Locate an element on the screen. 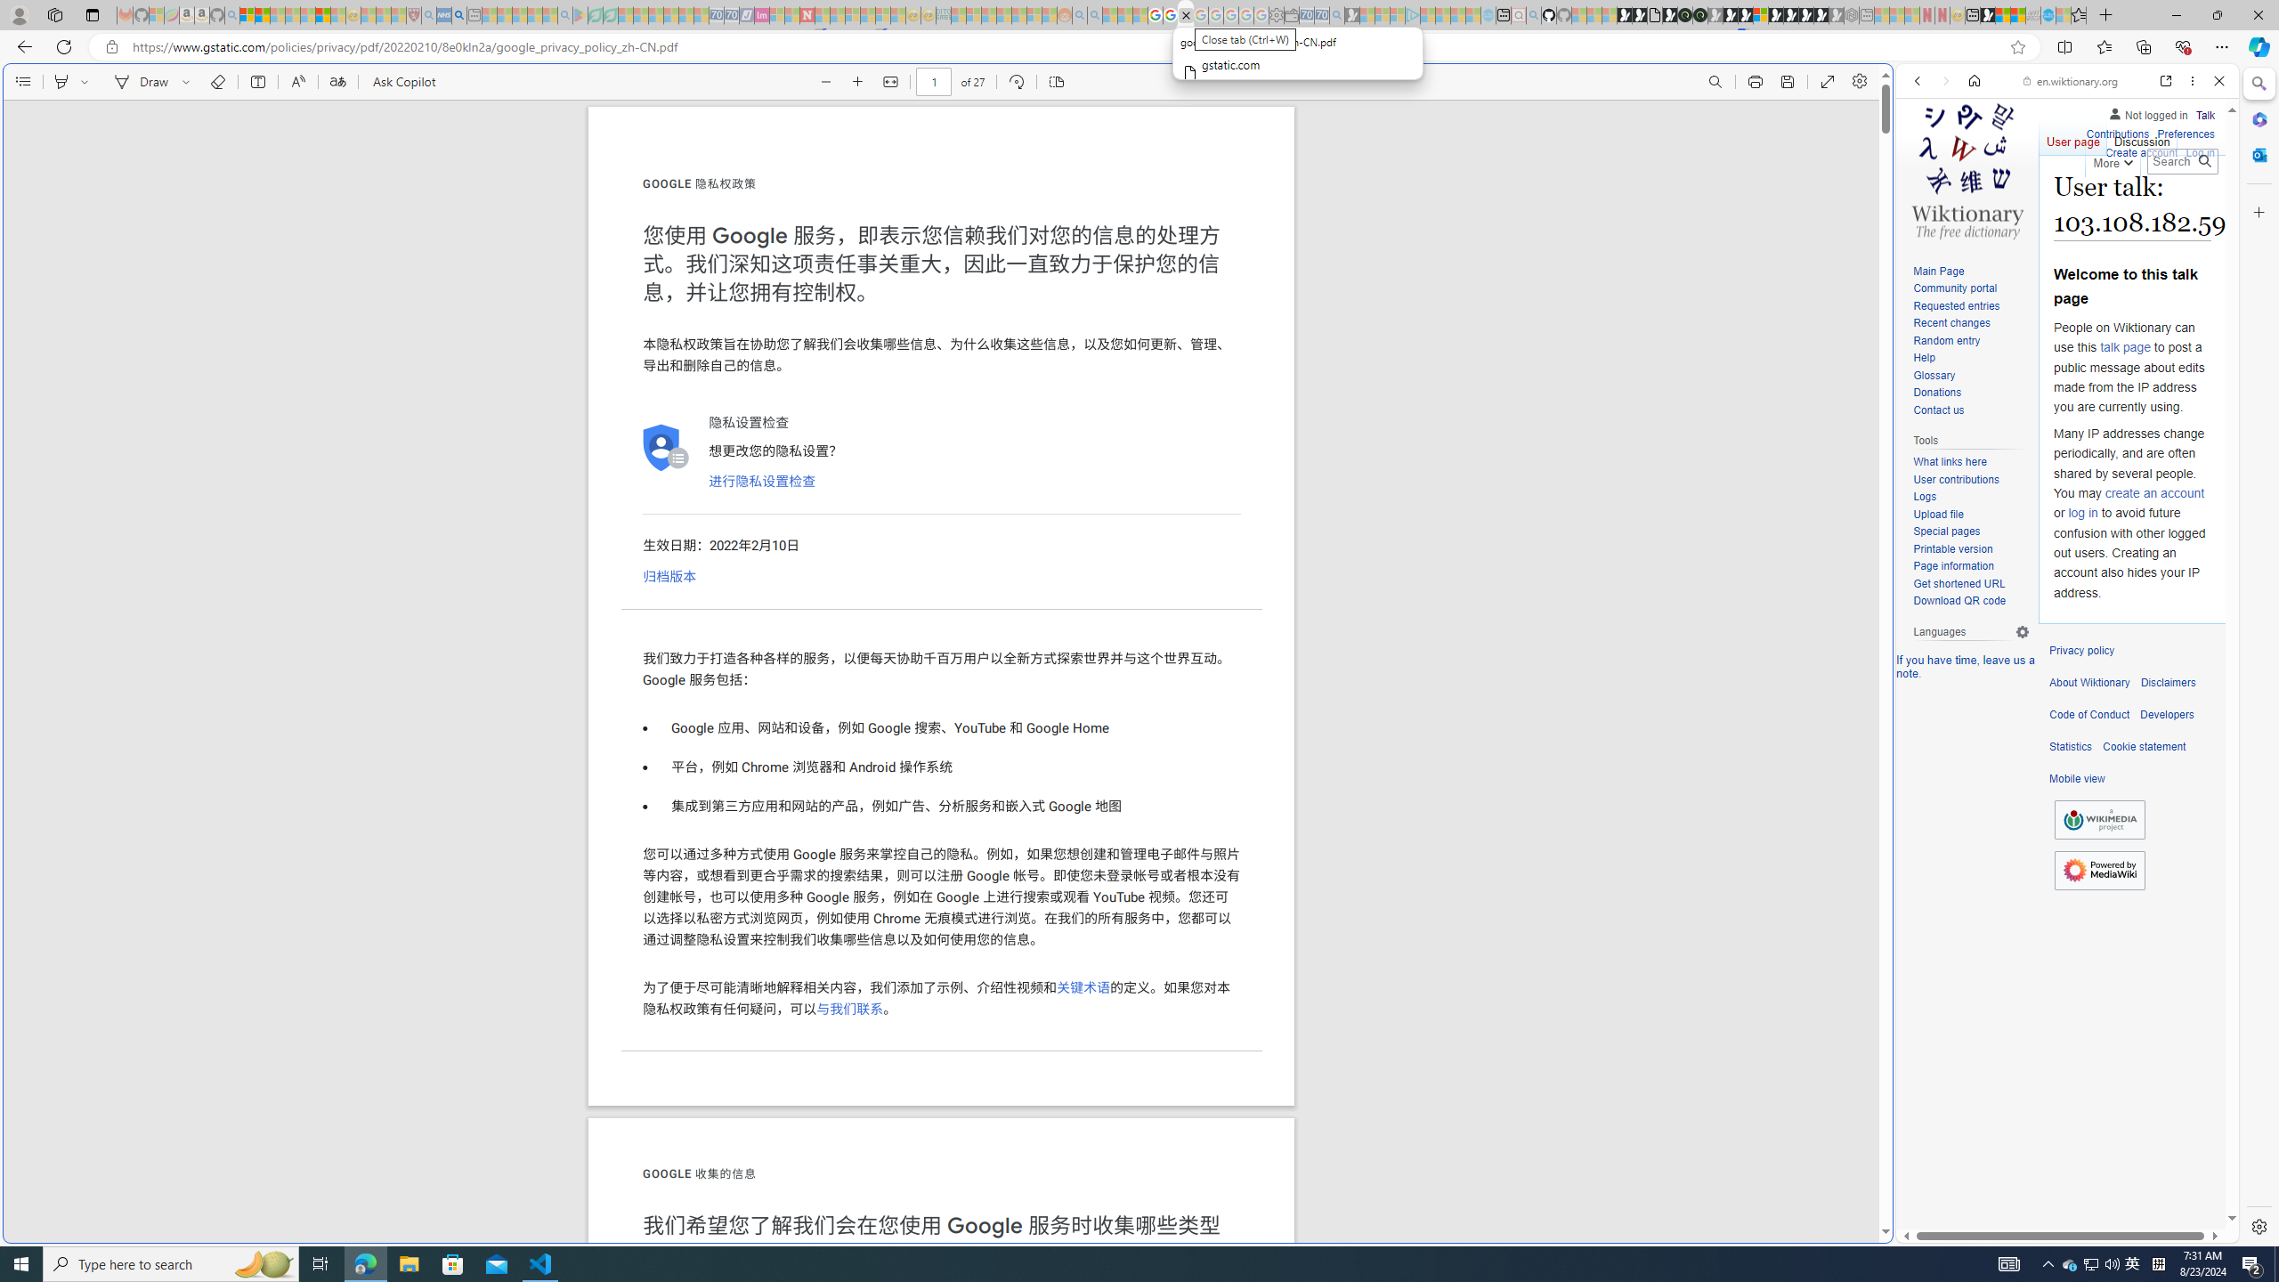 The width and height of the screenshot is (2279, 1282). More options is located at coordinates (2194, 80).